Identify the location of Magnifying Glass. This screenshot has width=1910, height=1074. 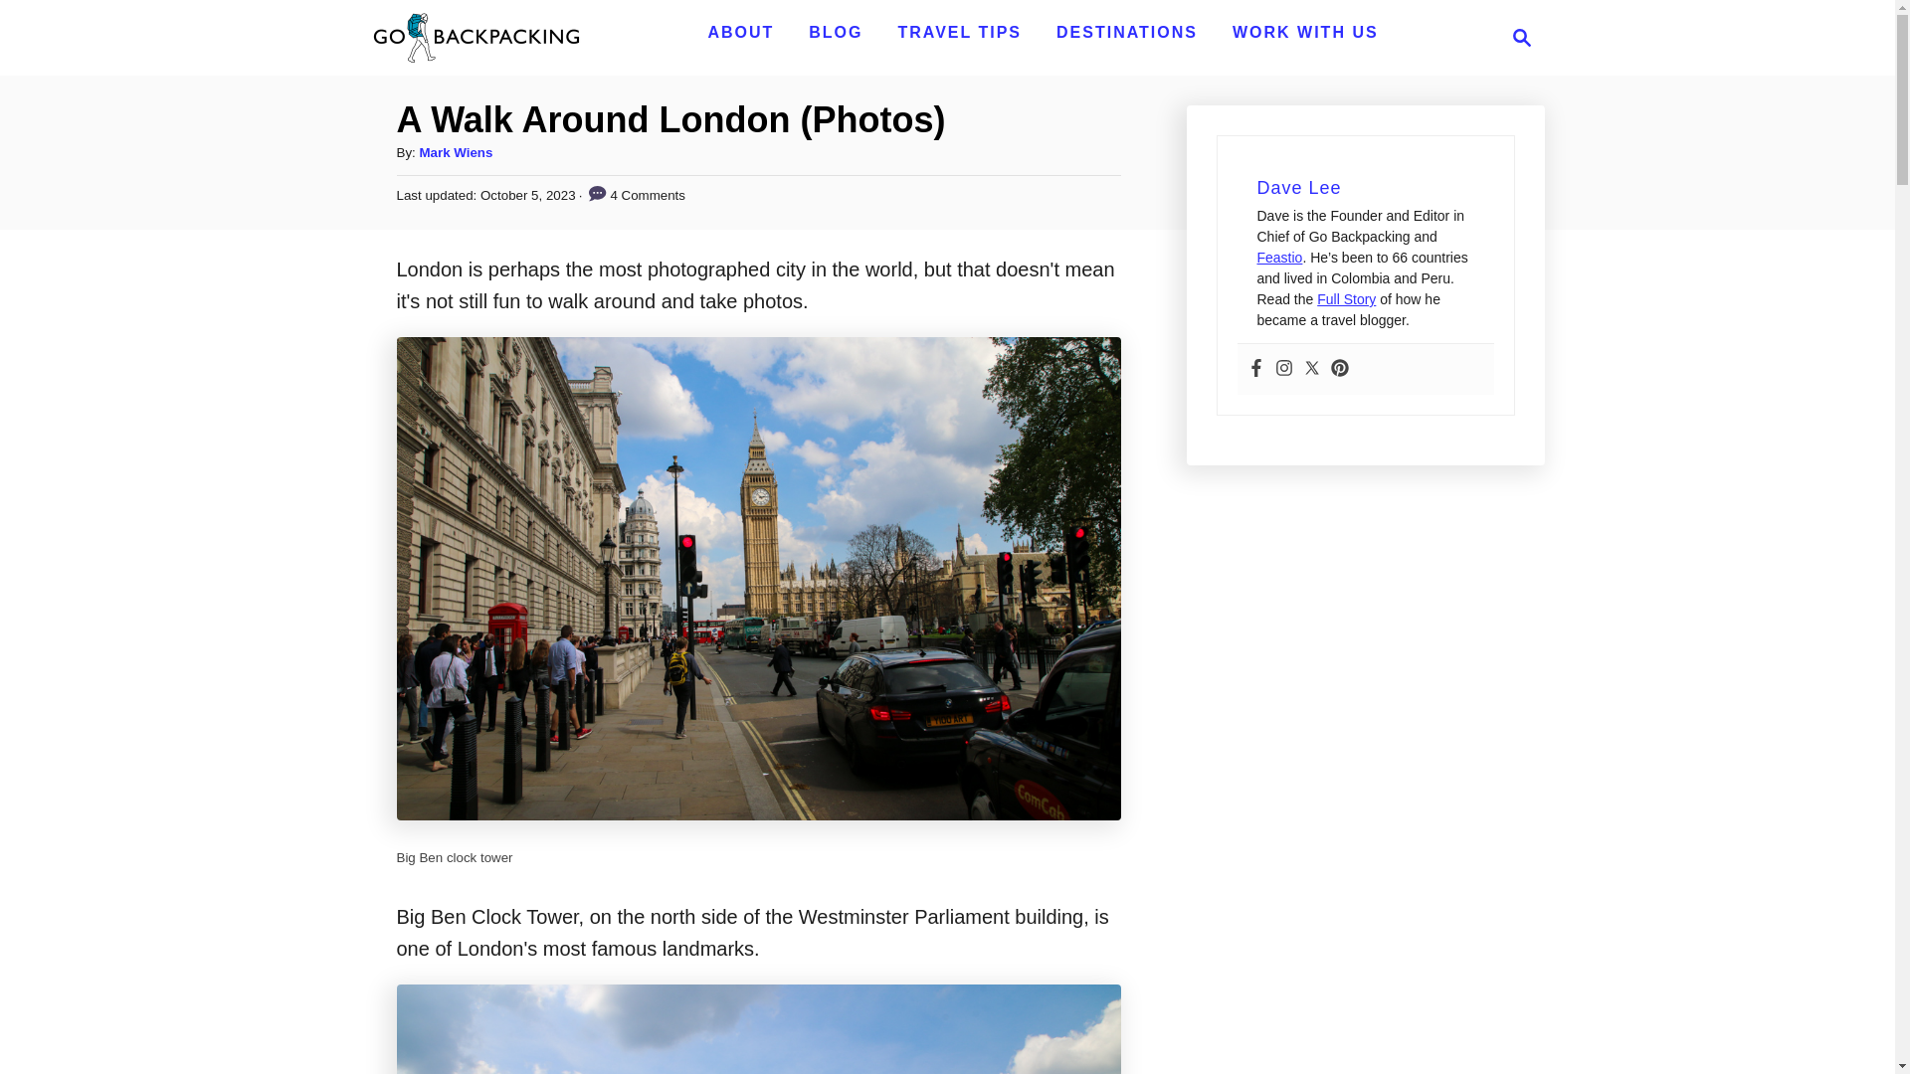
(959, 32).